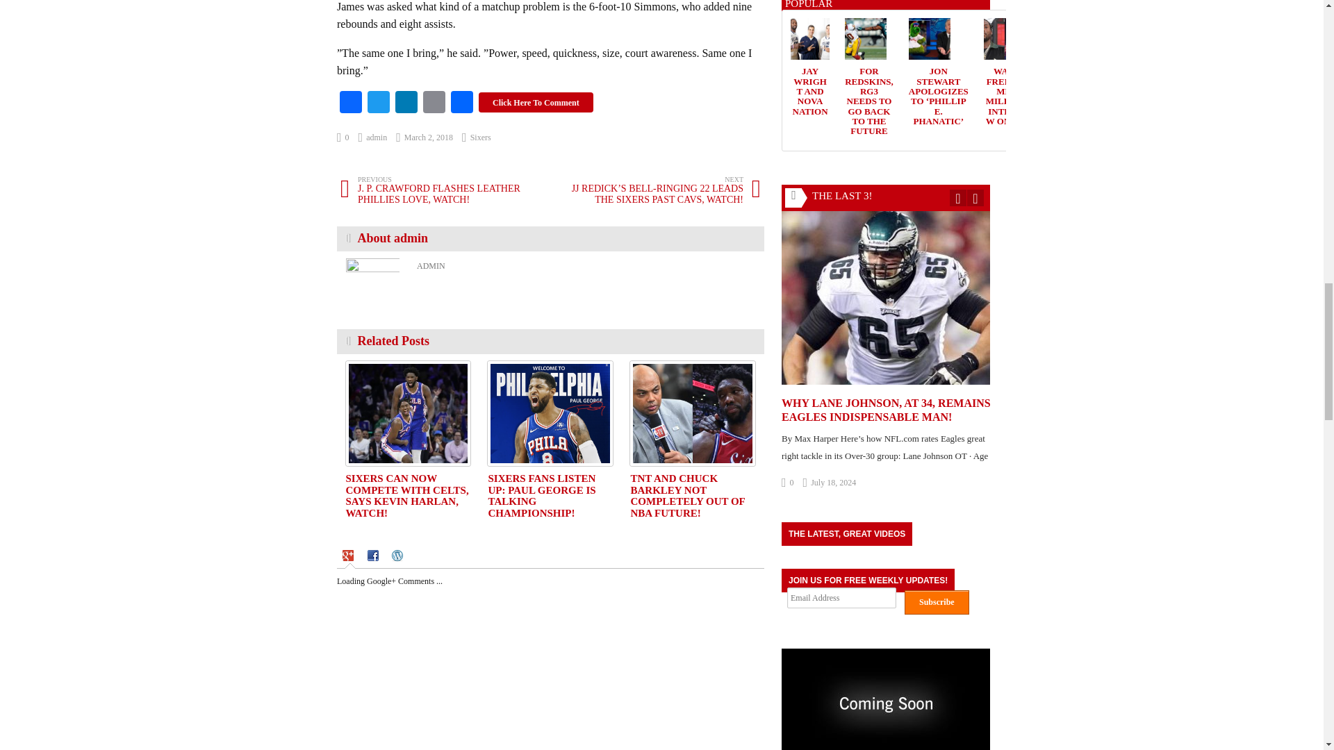  What do you see at coordinates (536, 102) in the screenshot?
I see `Click Here To Comment` at bounding box center [536, 102].